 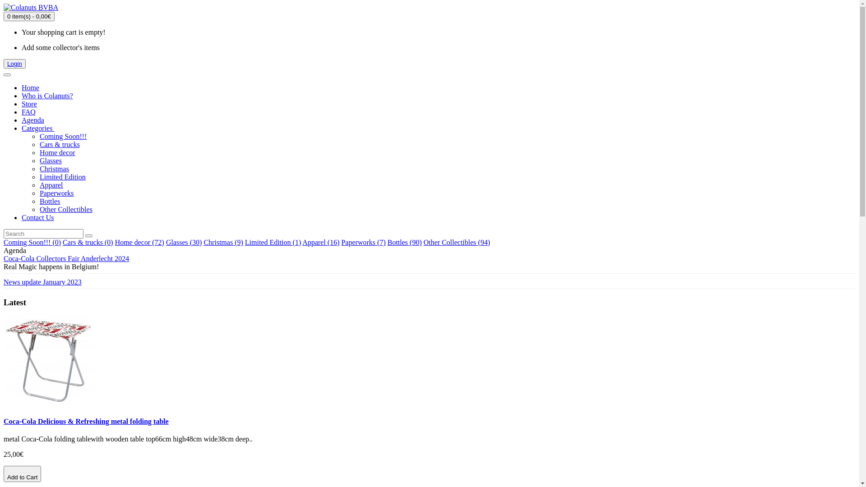 I want to click on Agenda, so click(x=33, y=120).